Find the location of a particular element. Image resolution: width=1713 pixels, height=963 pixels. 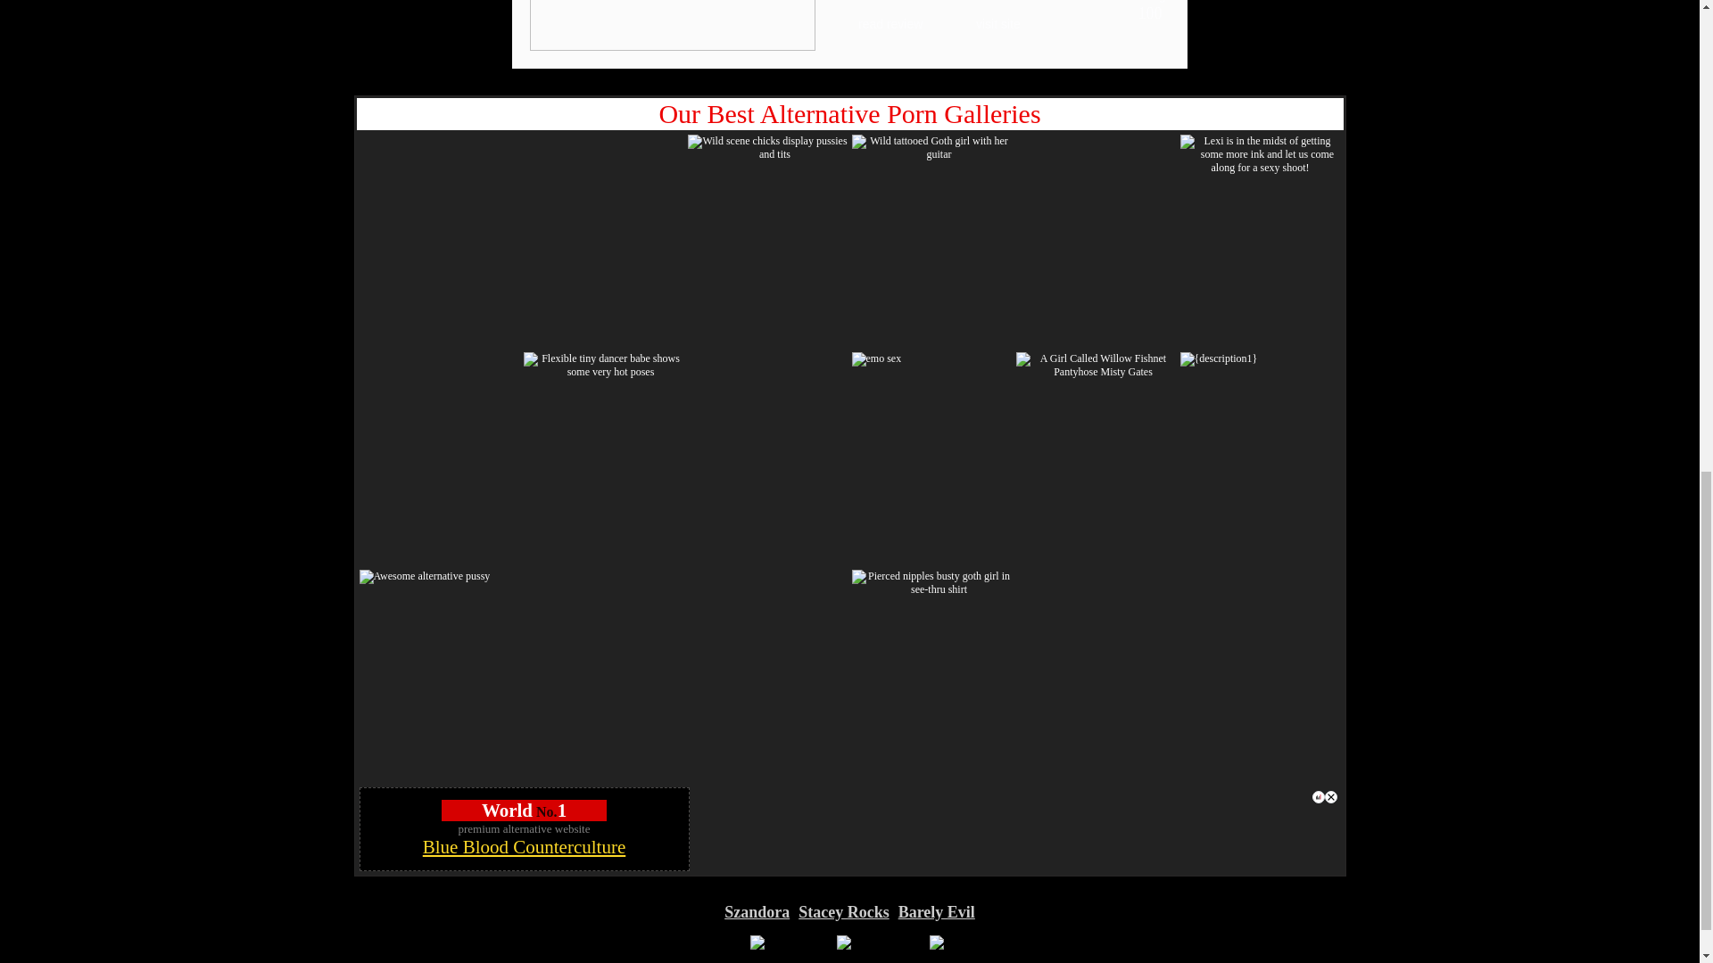

Wild scene chicks display pussies and tits is located at coordinates (767, 148).